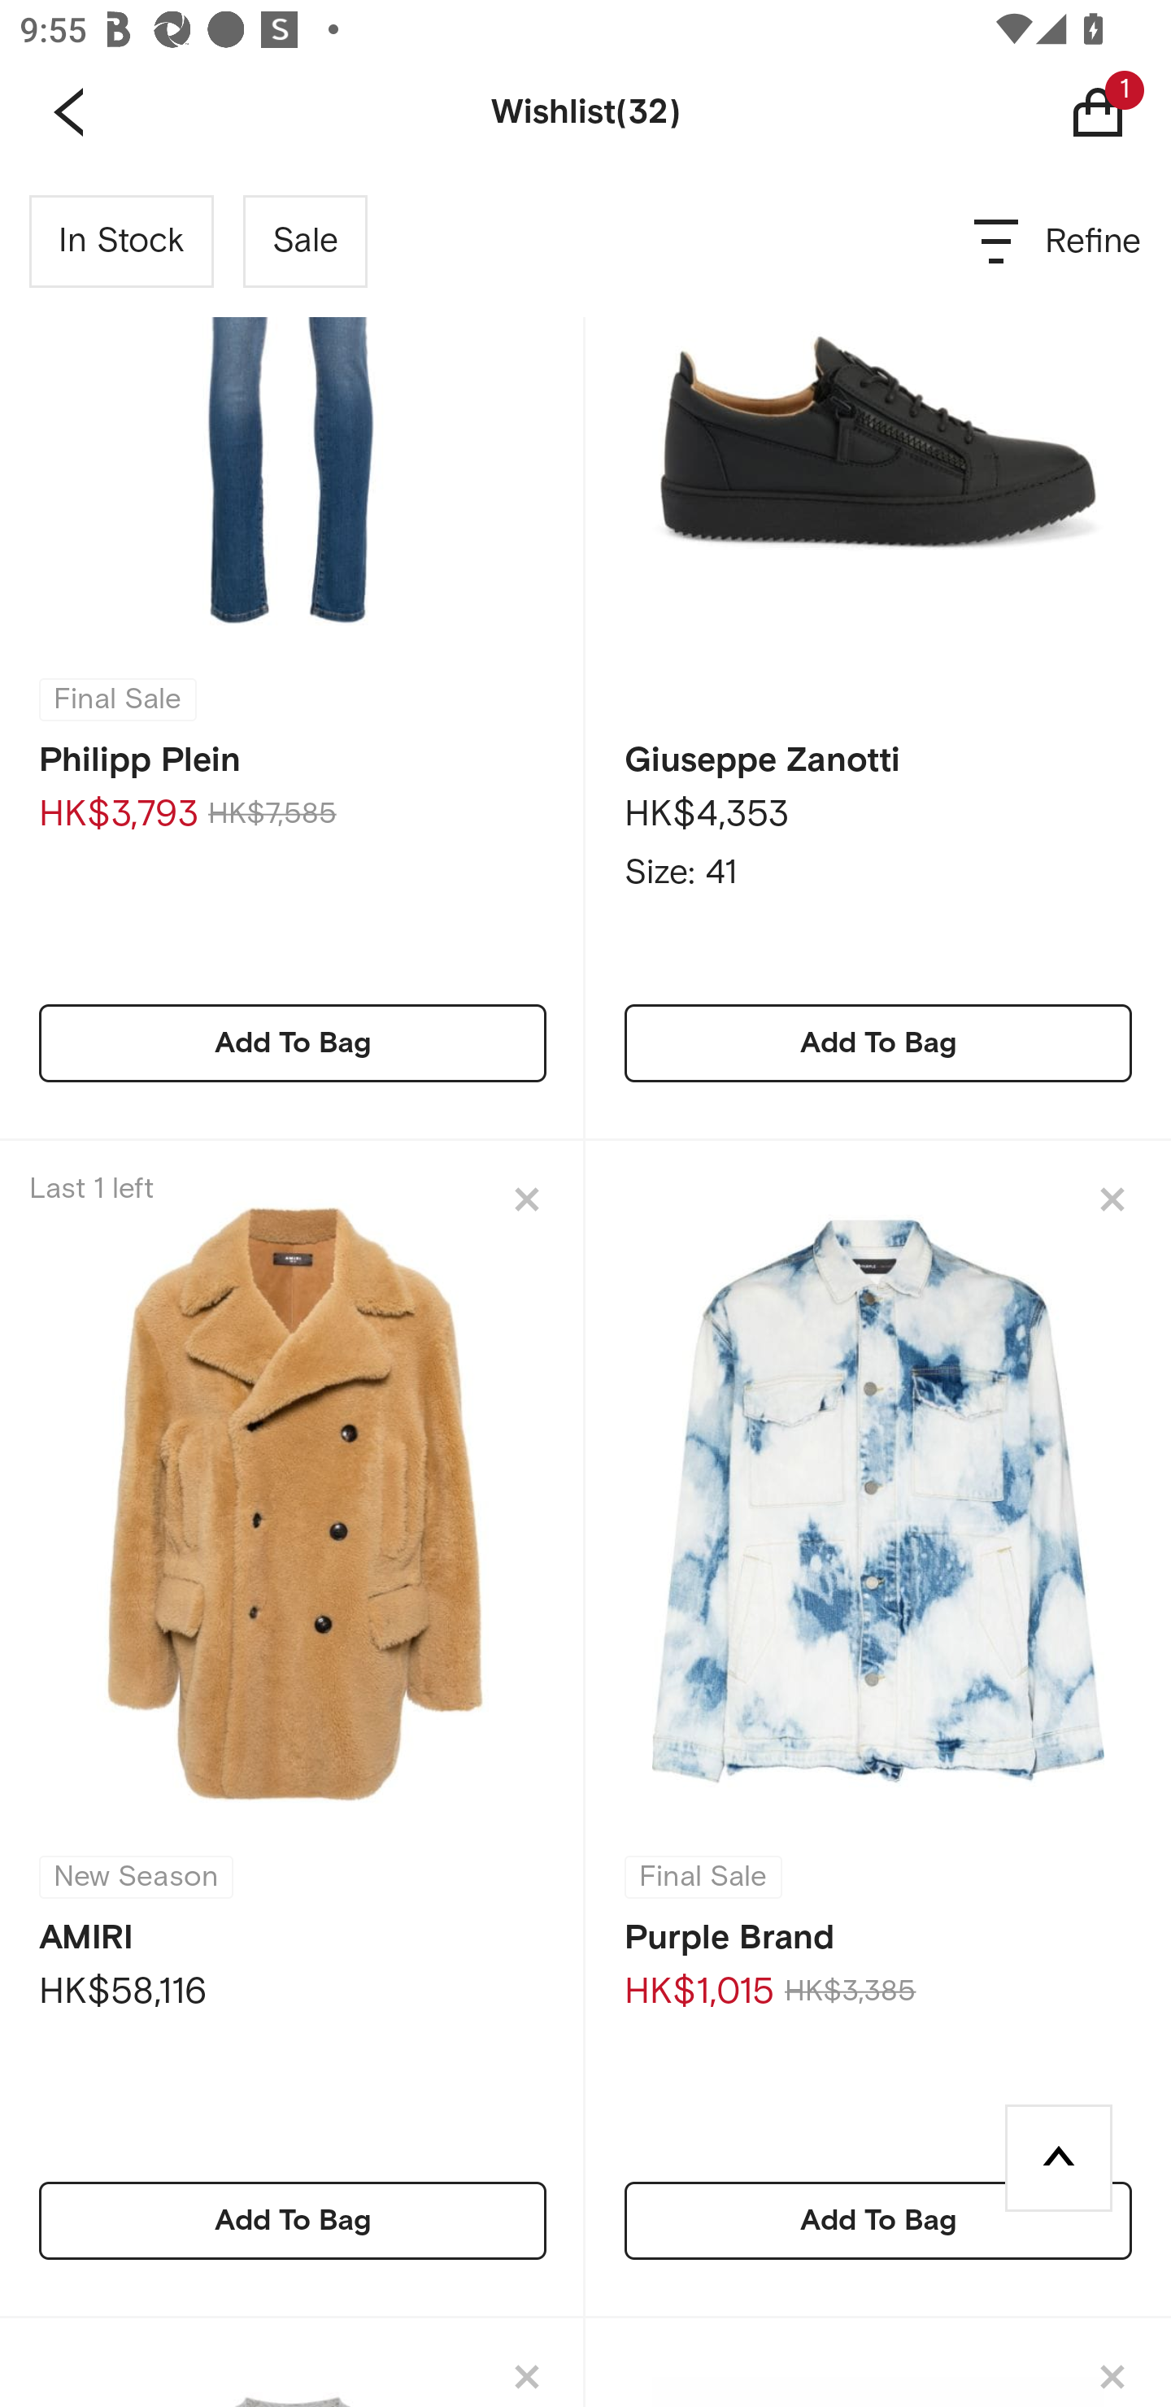 Image resolution: width=1171 pixels, height=2407 pixels. I want to click on Refine, so click(1059, 242).